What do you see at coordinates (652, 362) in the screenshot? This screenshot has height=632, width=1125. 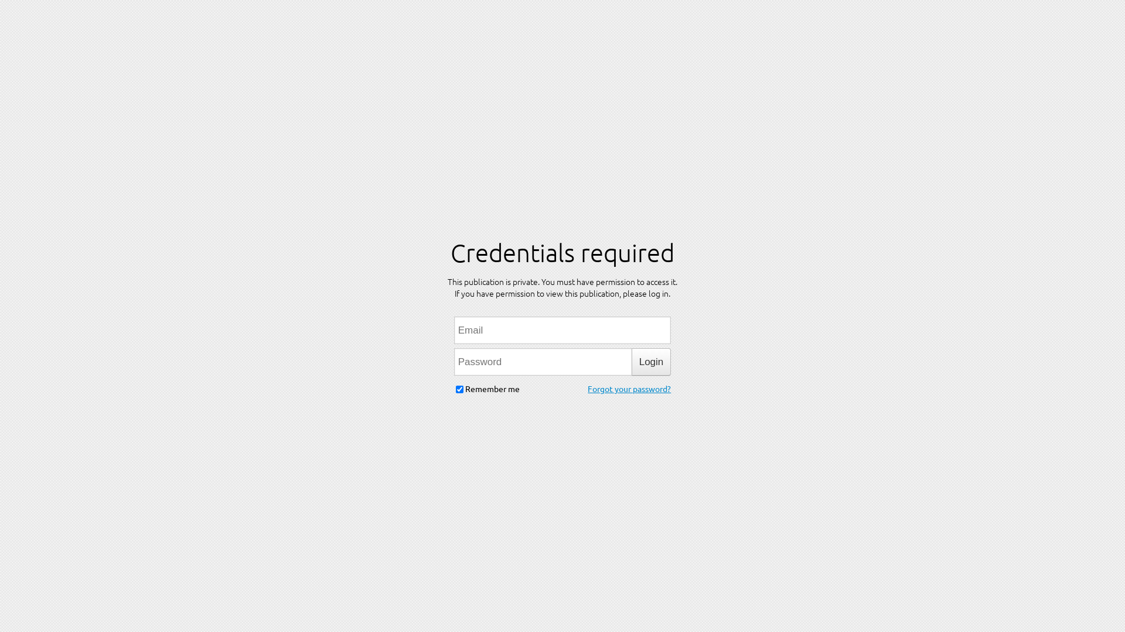 I see `Login` at bounding box center [652, 362].